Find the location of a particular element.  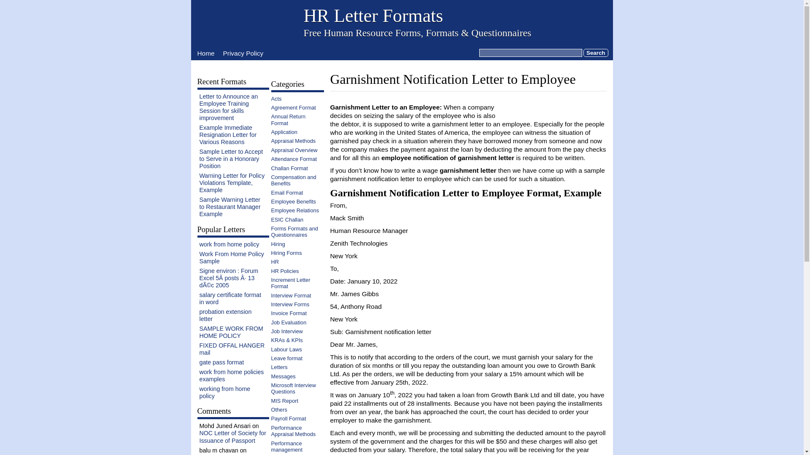

Example Immediate Resignation Letter for Various Reasons is located at coordinates (228, 134).